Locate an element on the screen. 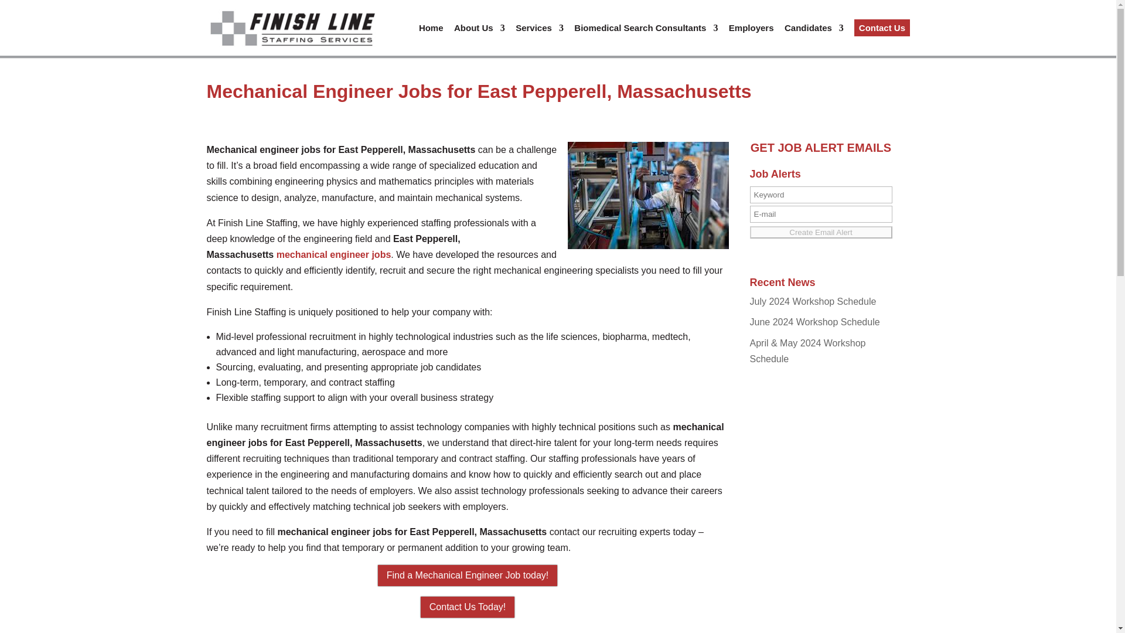  Find a Mechanical Engineer Job today! is located at coordinates (468, 576).